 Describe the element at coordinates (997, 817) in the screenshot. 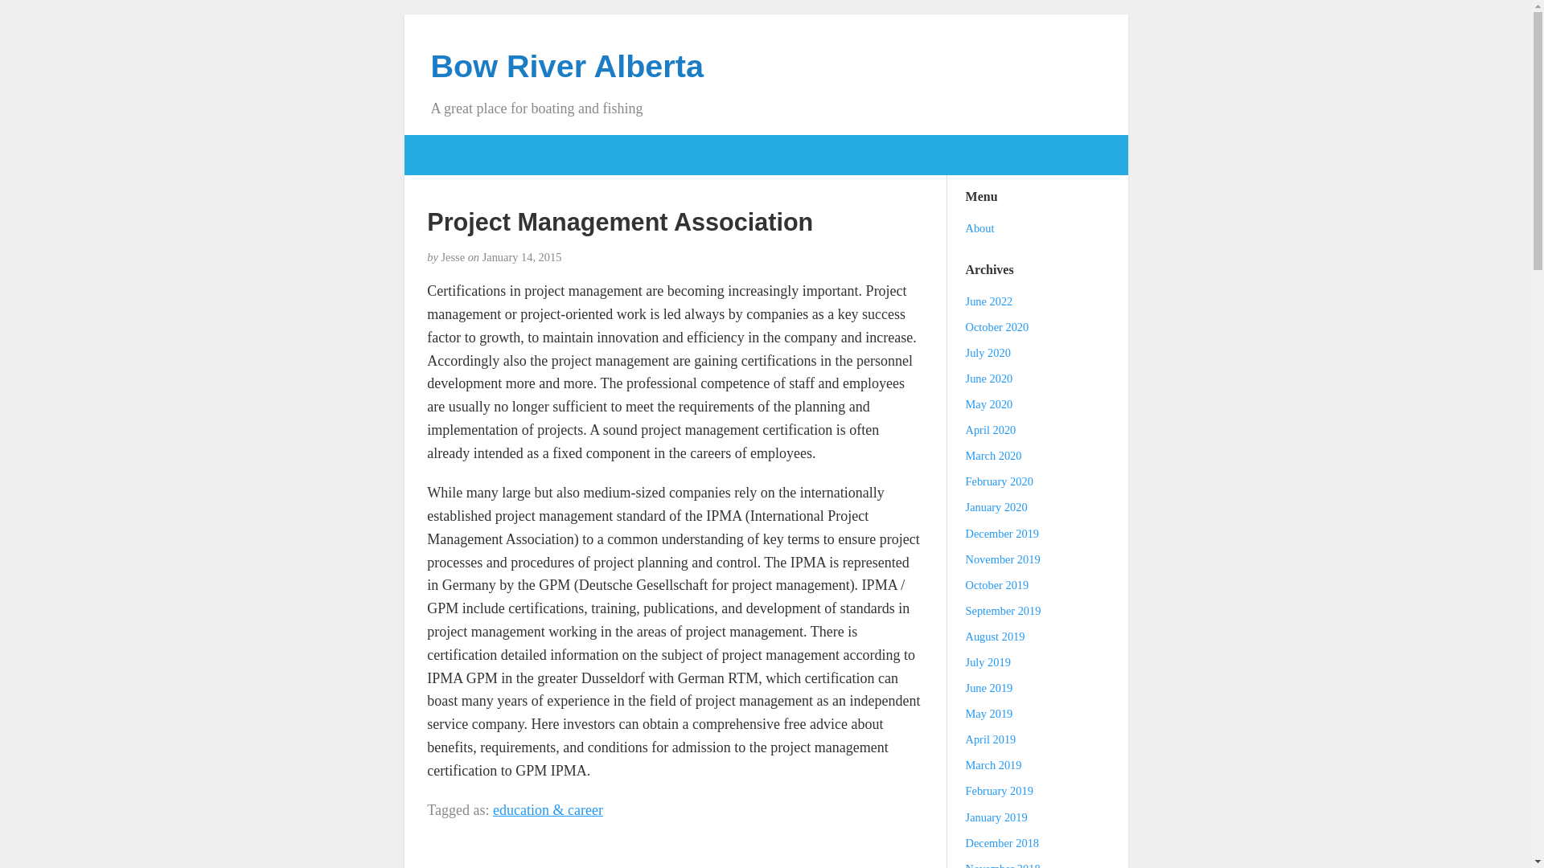

I see `January 2019` at that location.